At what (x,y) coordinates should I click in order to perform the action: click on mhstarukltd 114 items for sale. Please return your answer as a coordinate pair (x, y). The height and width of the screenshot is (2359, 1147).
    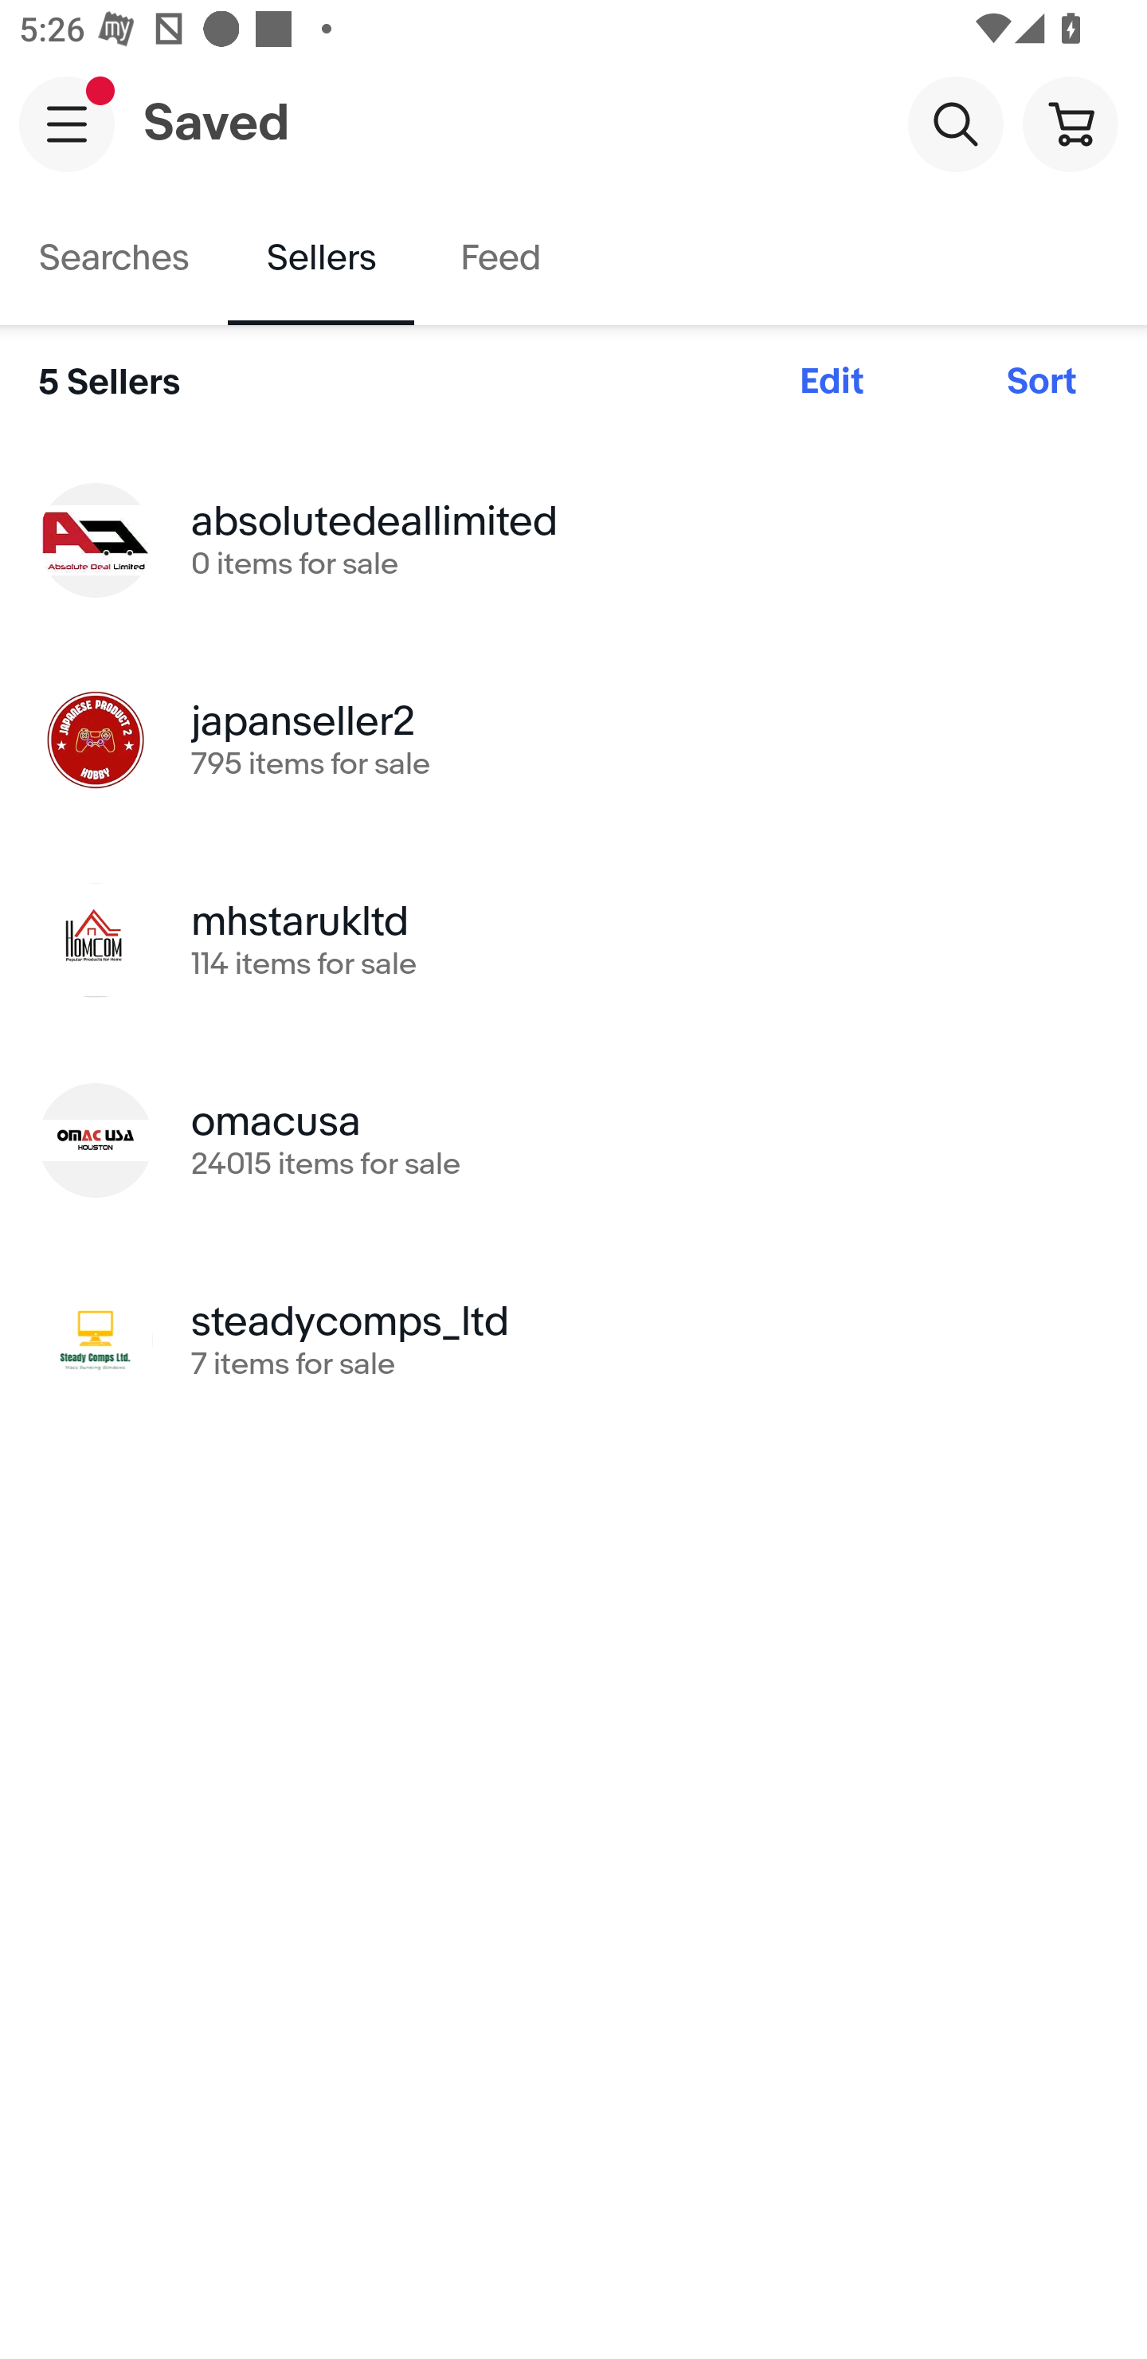
    Looking at the image, I should click on (573, 940).